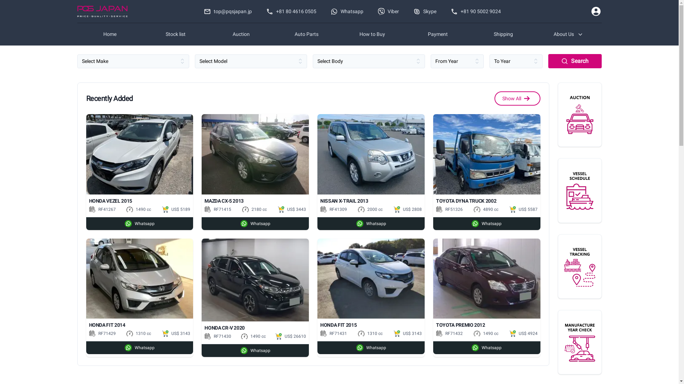 This screenshot has height=384, width=684. I want to click on Auto Parts, so click(306, 34).